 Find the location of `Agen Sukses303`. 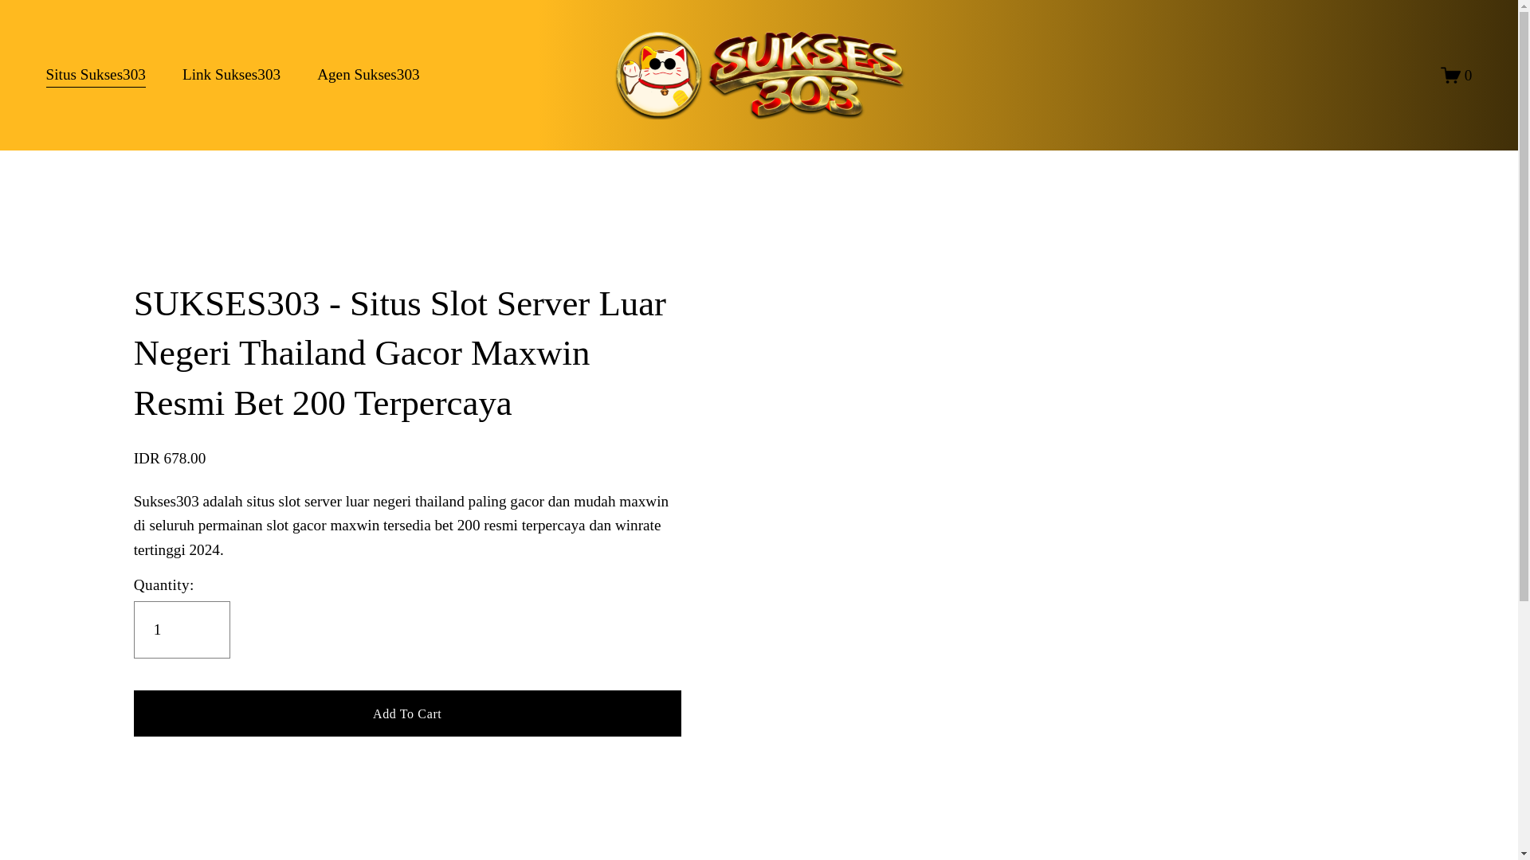

Agen Sukses303 is located at coordinates (368, 75).